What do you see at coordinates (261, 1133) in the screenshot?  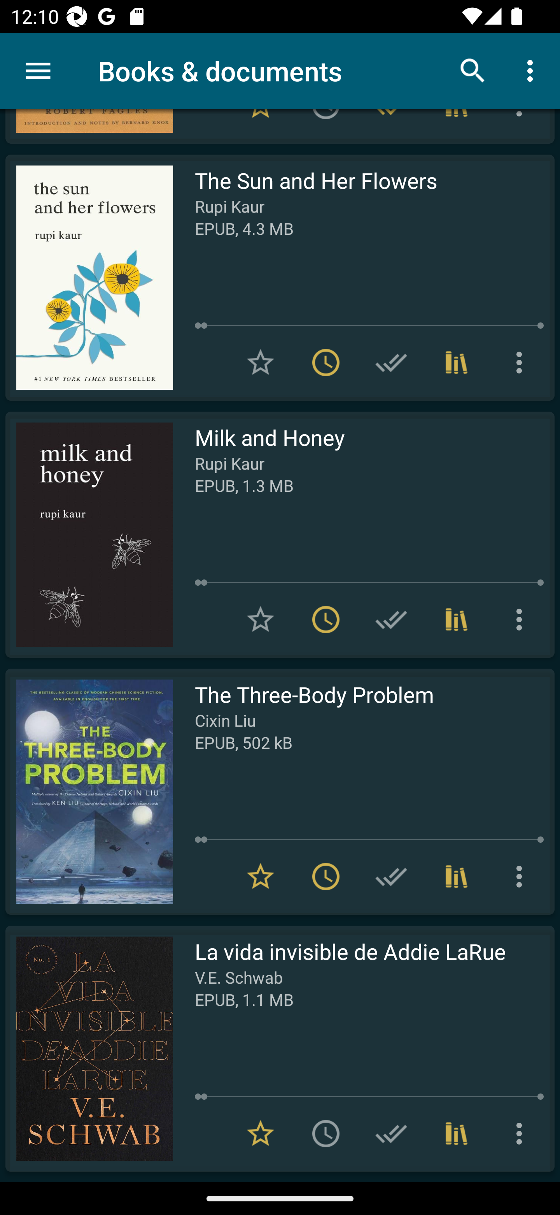 I see `Remove from Favorites` at bounding box center [261, 1133].